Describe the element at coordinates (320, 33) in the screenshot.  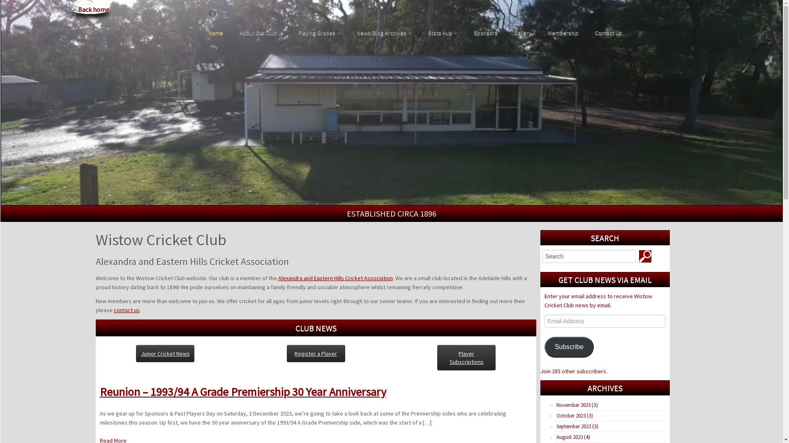
I see `Playing Grades` at that location.